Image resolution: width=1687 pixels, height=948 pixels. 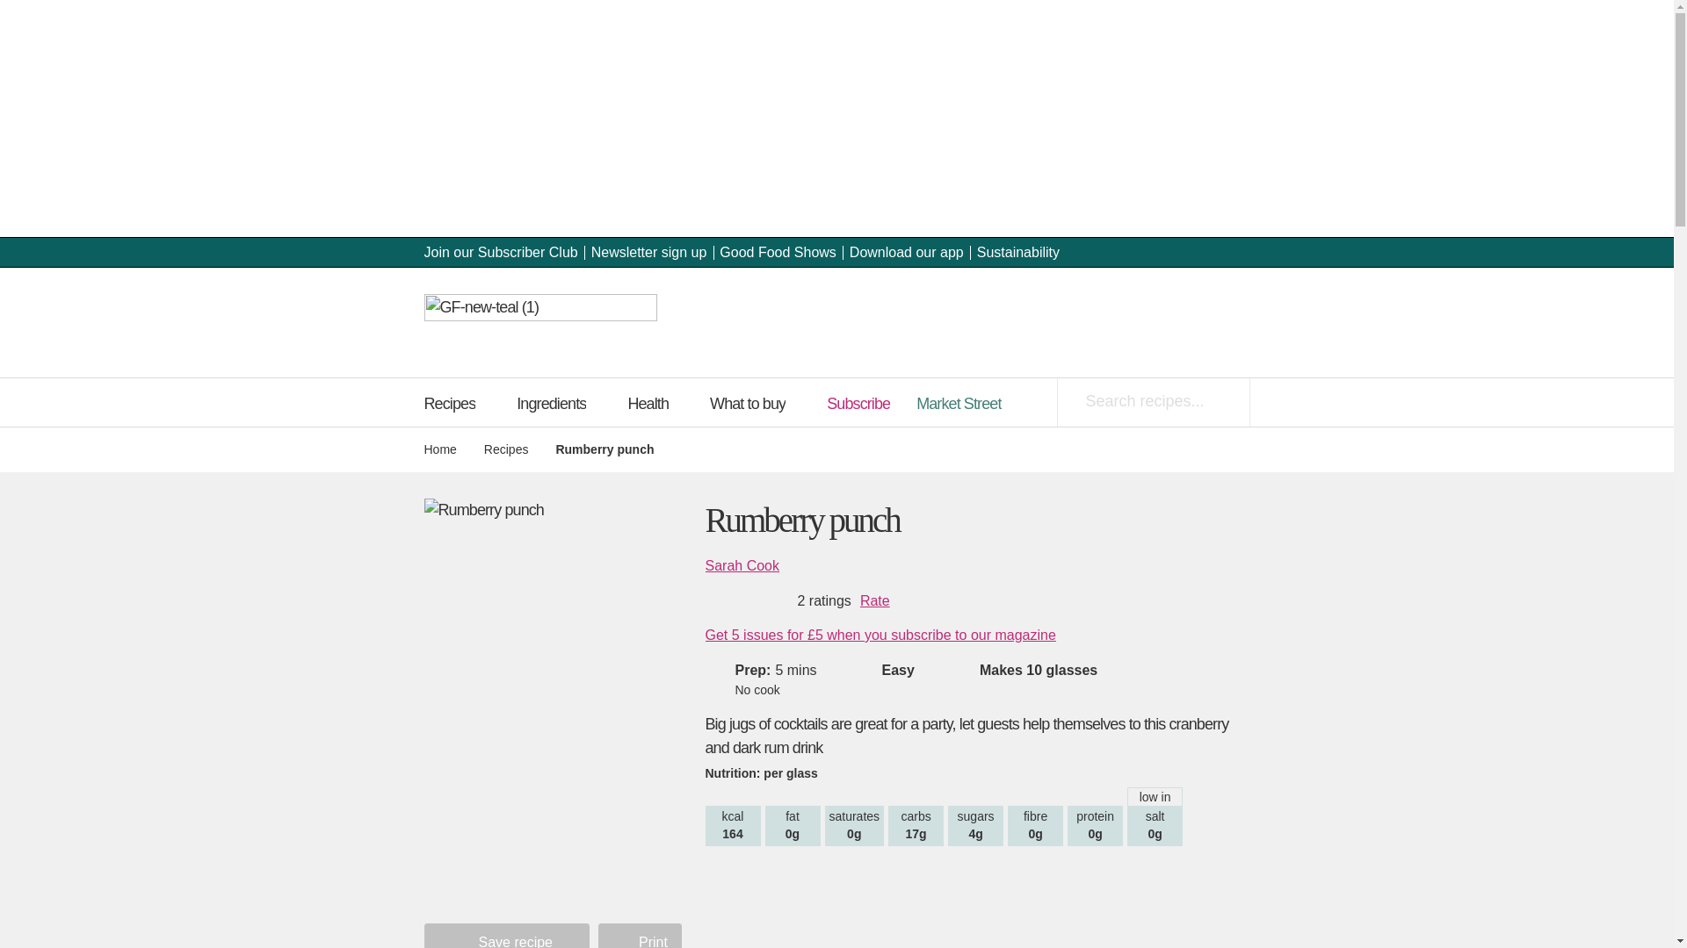 I want to click on Download our app, so click(x=907, y=251).